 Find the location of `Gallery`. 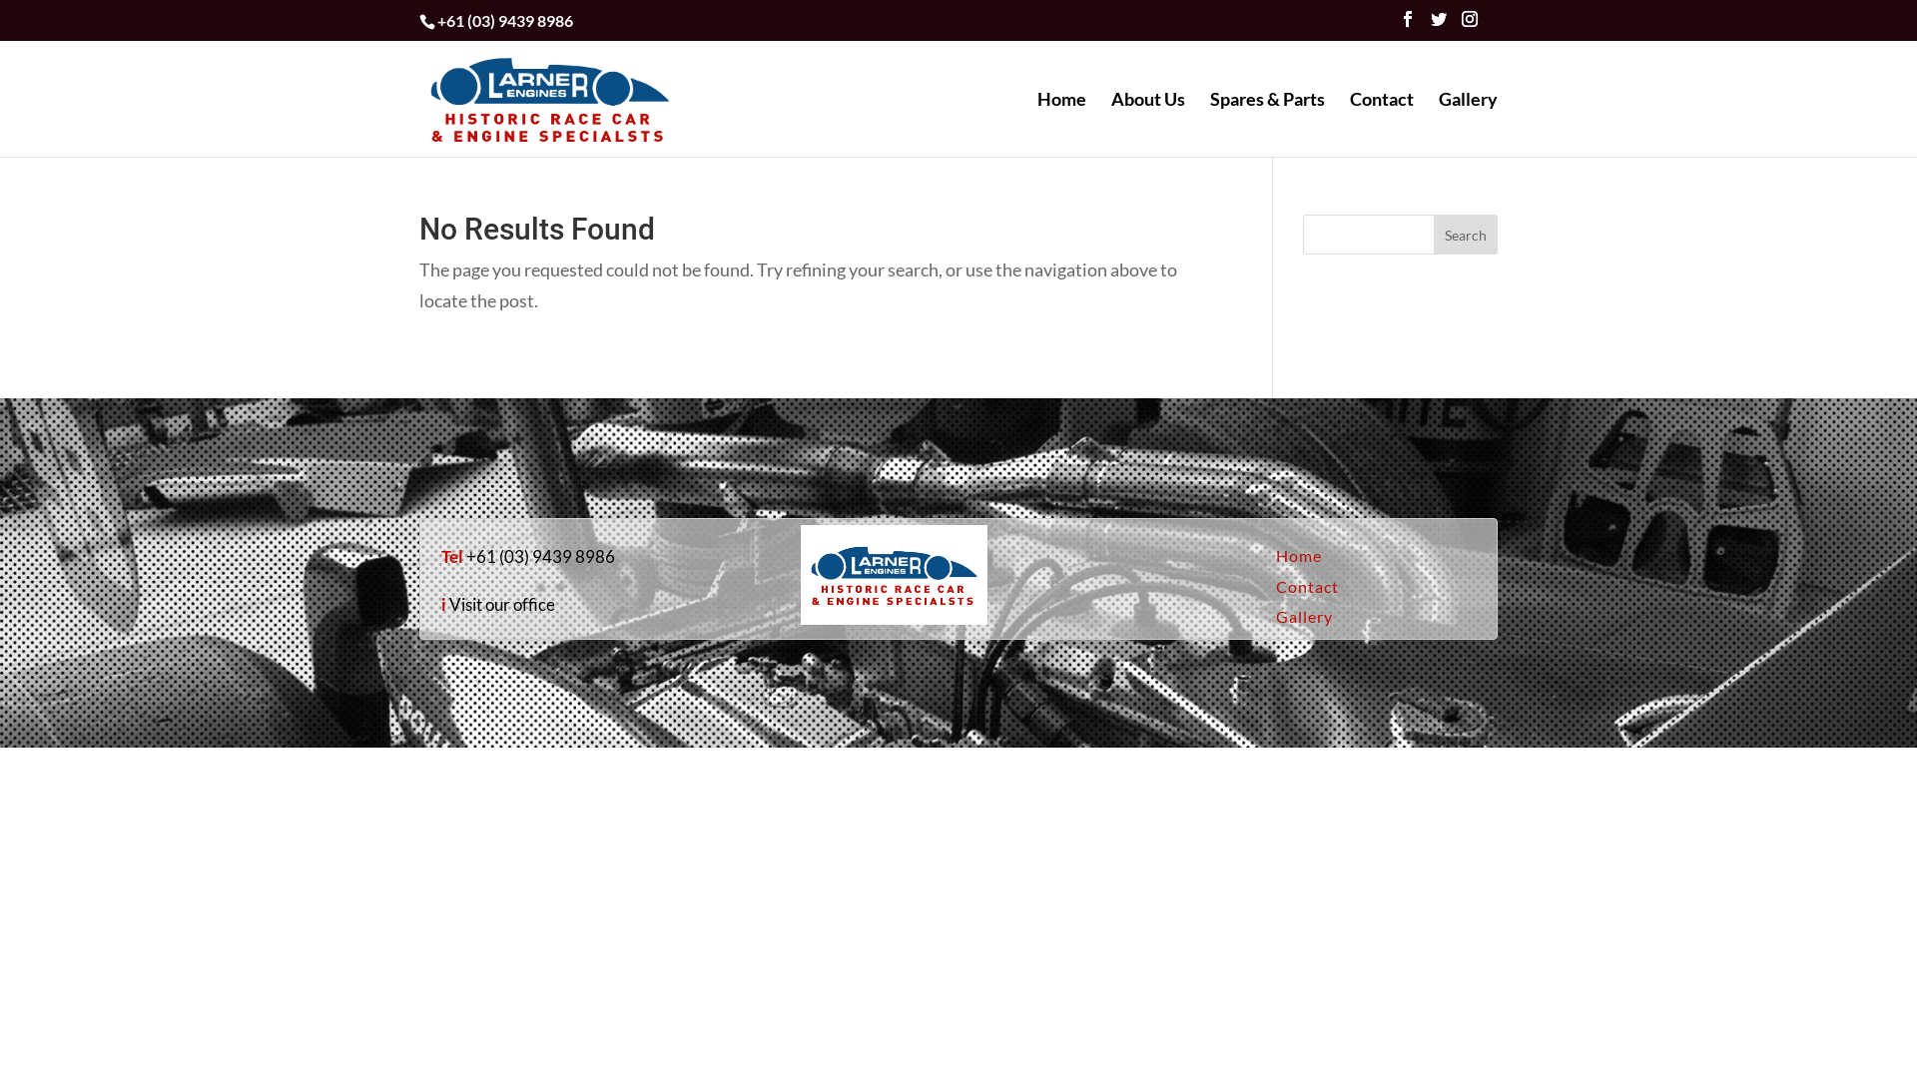

Gallery is located at coordinates (1468, 124).